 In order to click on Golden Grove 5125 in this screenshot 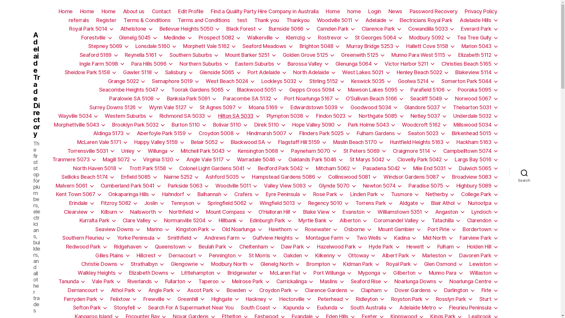, I will do `click(308, 55)`.